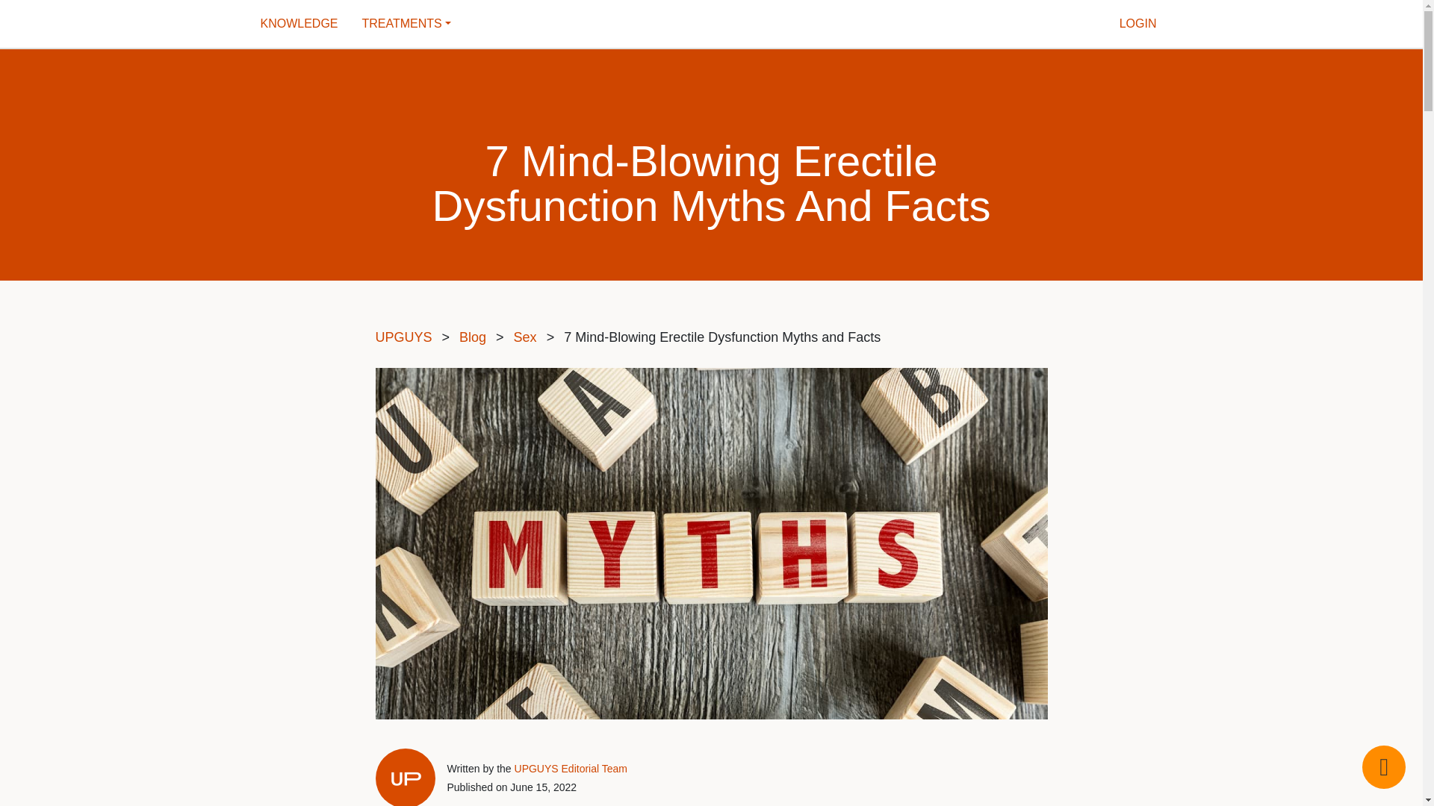 This screenshot has width=1434, height=806. Describe the element at coordinates (302, 24) in the screenshot. I see `Knowledge` at that location.